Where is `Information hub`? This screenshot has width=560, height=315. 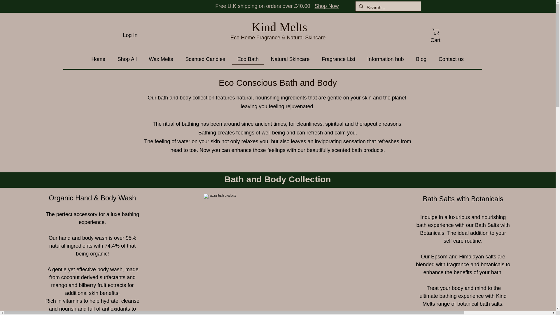 Information hub is located at coordinates (386, 60).